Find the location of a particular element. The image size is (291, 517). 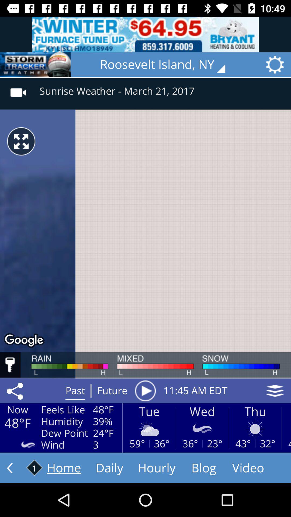

take the vertical line below thu weather symbol is located at coordinates (255, 444).